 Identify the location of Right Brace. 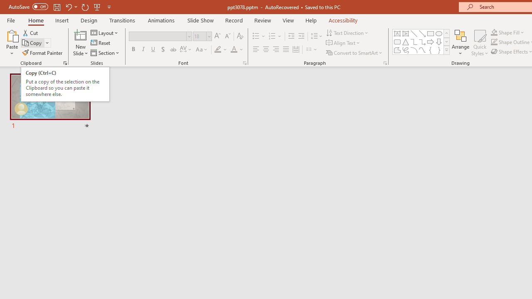
(439, 50).